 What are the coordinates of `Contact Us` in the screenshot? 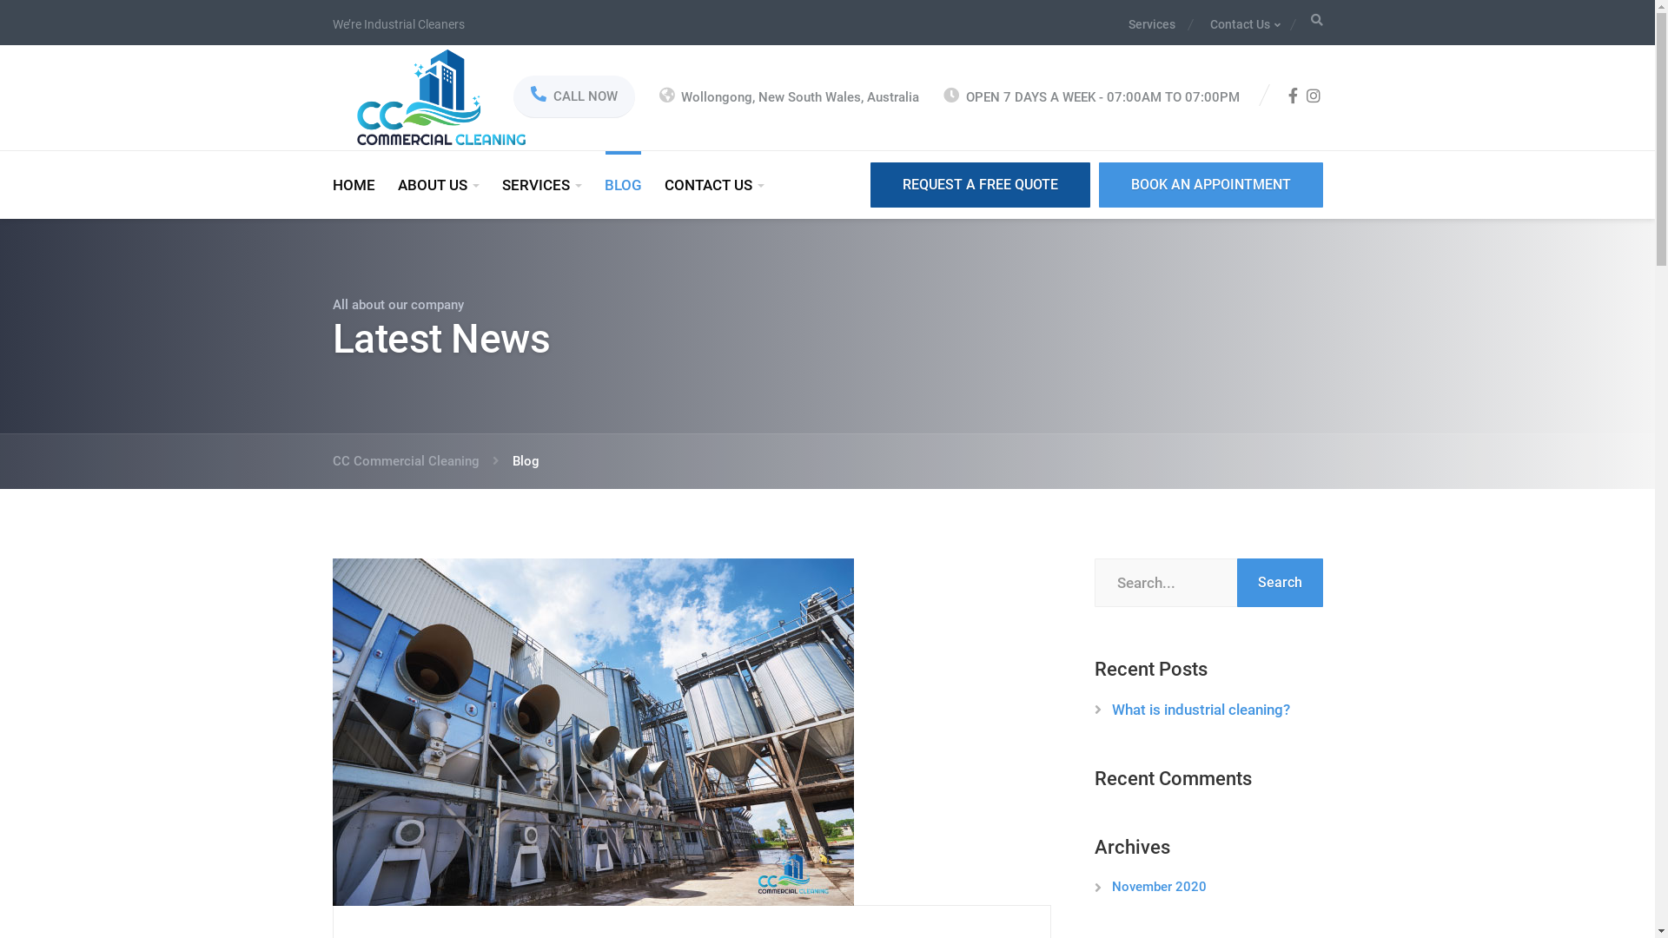 It's located at (1234, 24).